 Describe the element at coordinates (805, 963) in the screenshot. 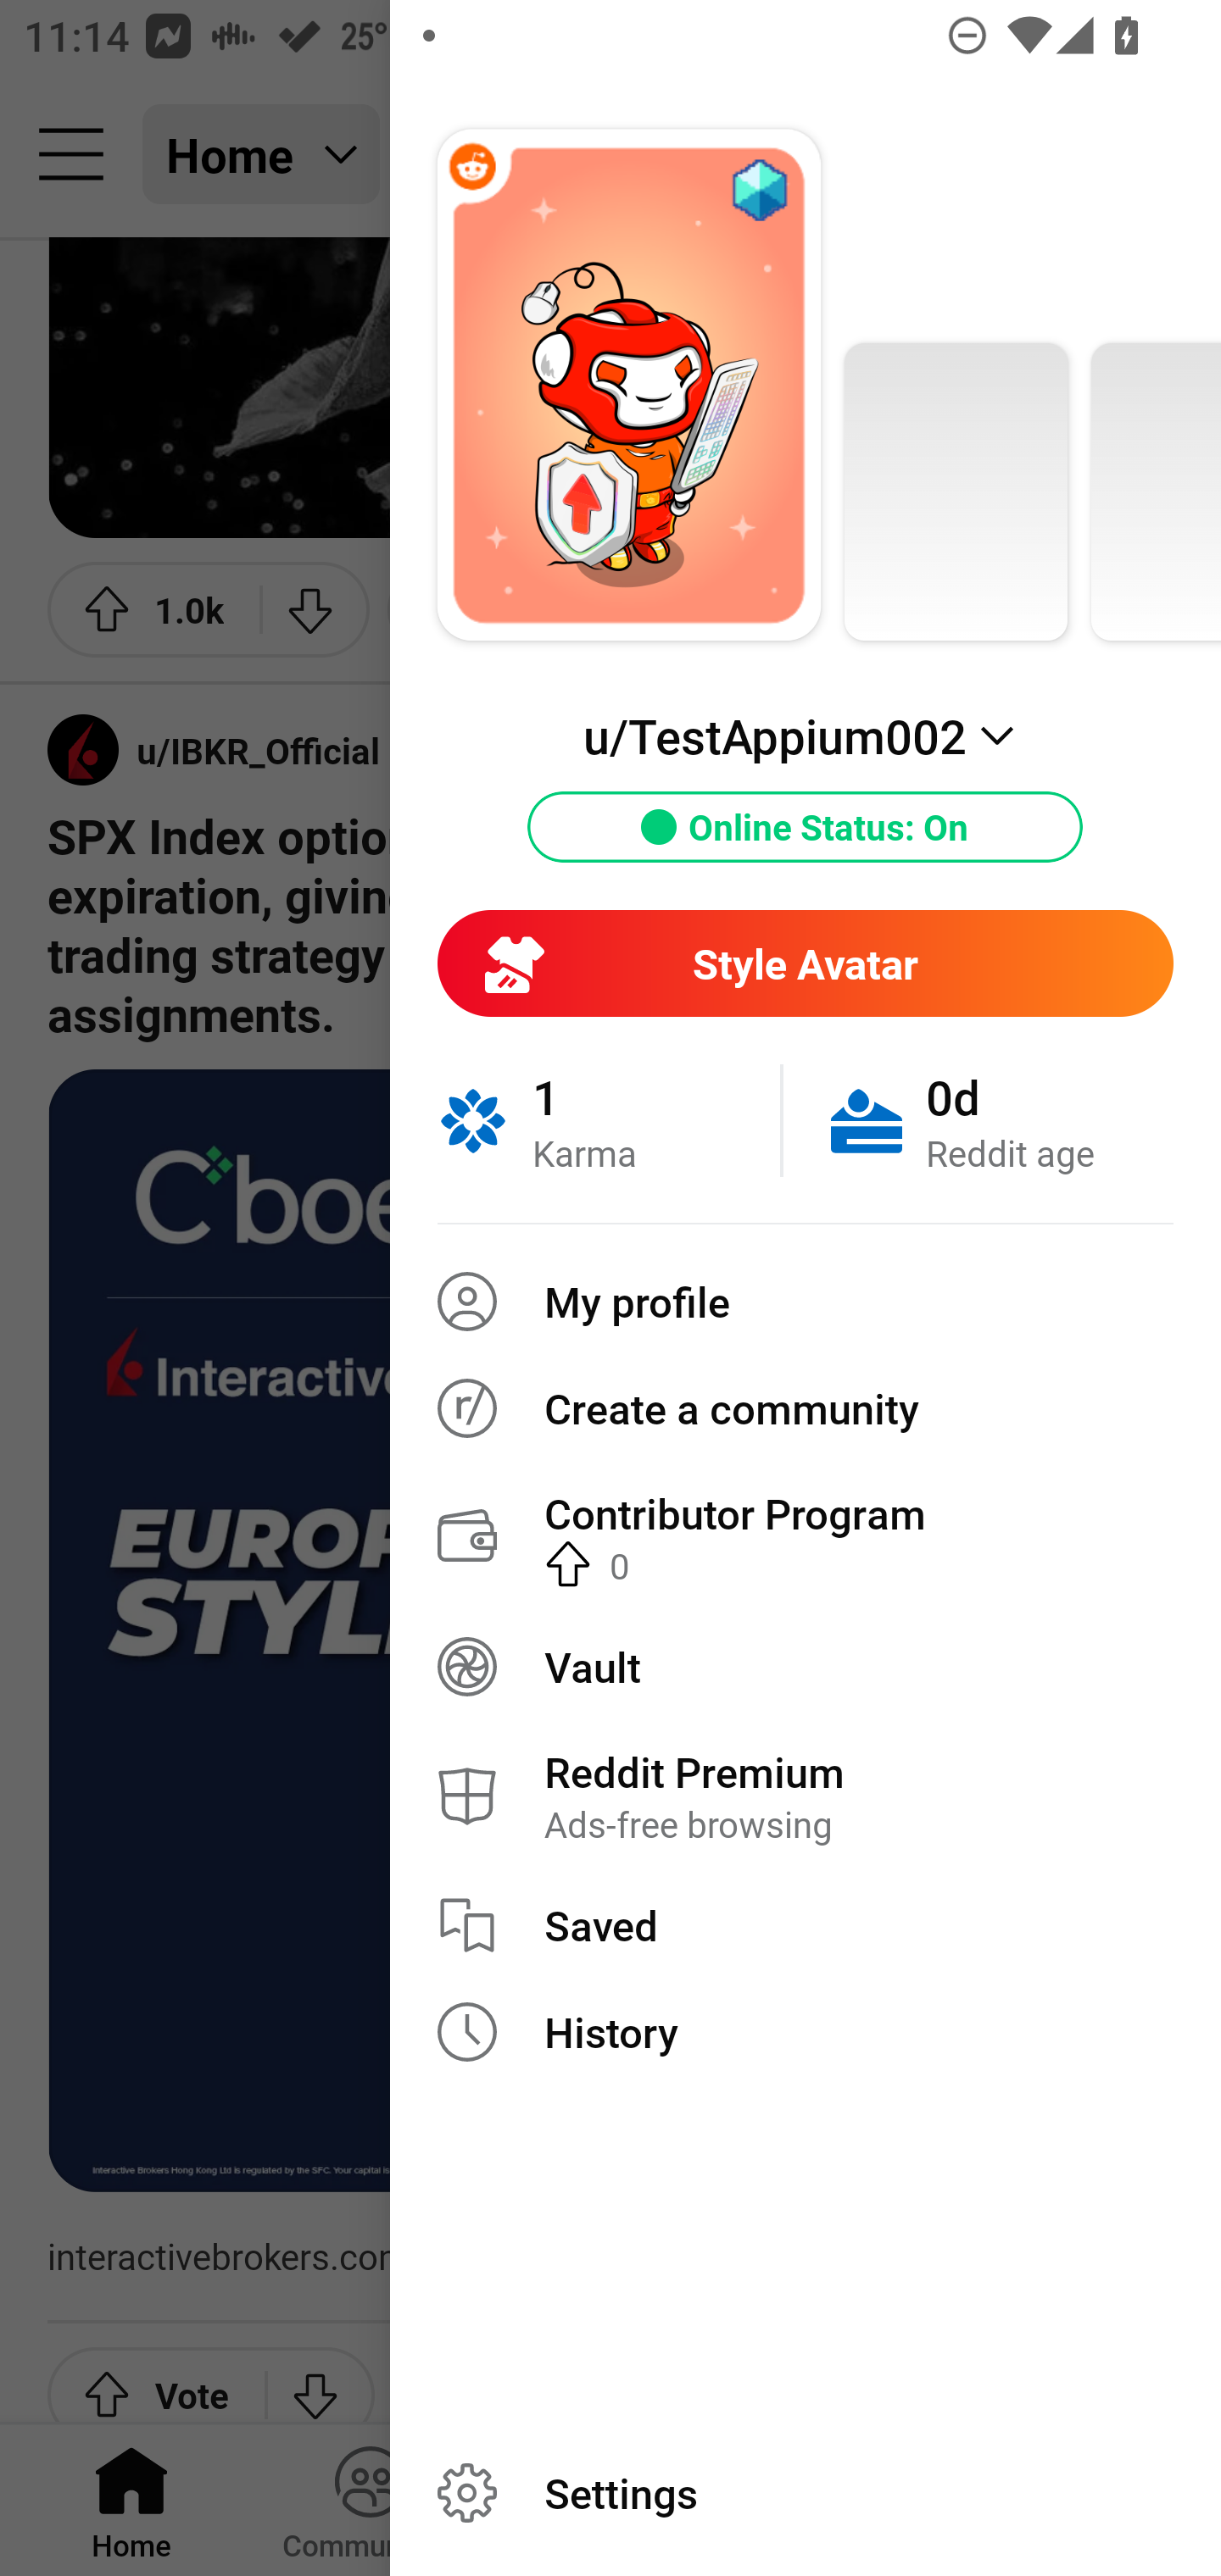

I see `Style Avatar` at that location.